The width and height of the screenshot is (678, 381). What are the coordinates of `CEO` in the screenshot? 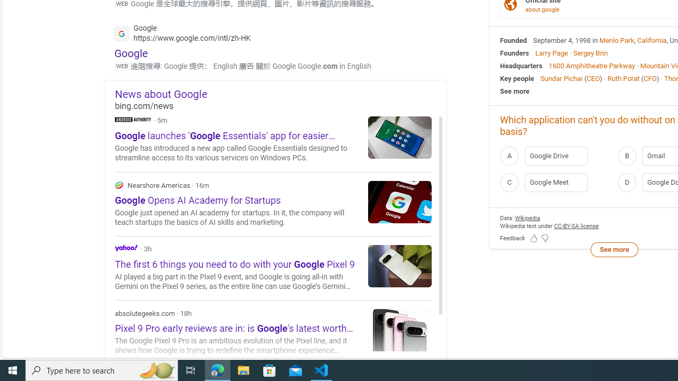 It's located at (593, 78).